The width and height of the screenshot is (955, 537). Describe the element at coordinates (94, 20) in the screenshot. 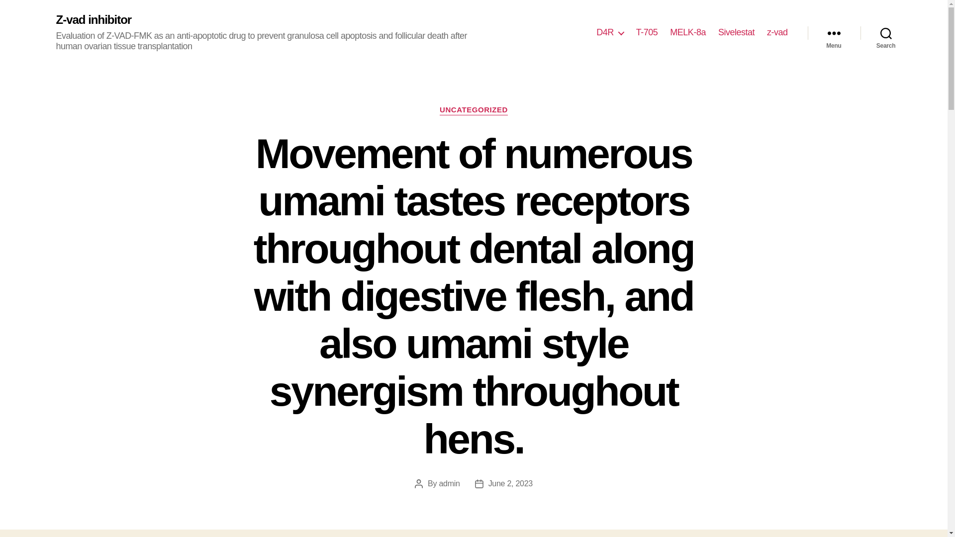

I see `Z-vad inhibitor` at that location.